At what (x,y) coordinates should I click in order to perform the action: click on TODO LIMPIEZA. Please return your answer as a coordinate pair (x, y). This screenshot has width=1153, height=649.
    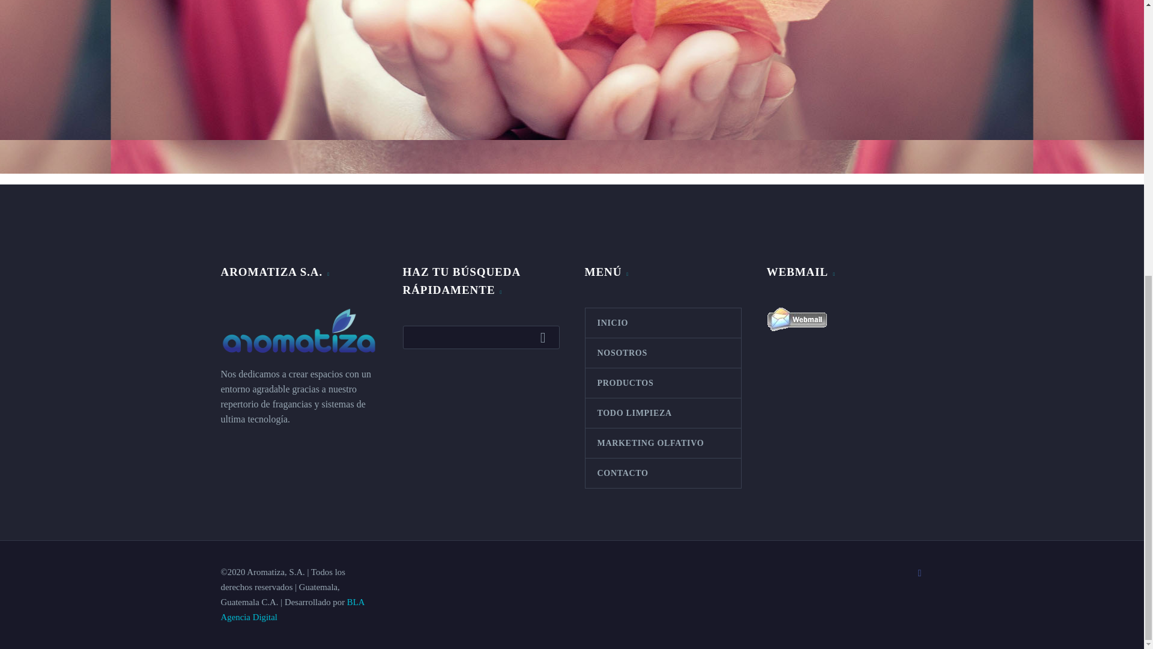
    Looking at the image, I should click on (662, 413).